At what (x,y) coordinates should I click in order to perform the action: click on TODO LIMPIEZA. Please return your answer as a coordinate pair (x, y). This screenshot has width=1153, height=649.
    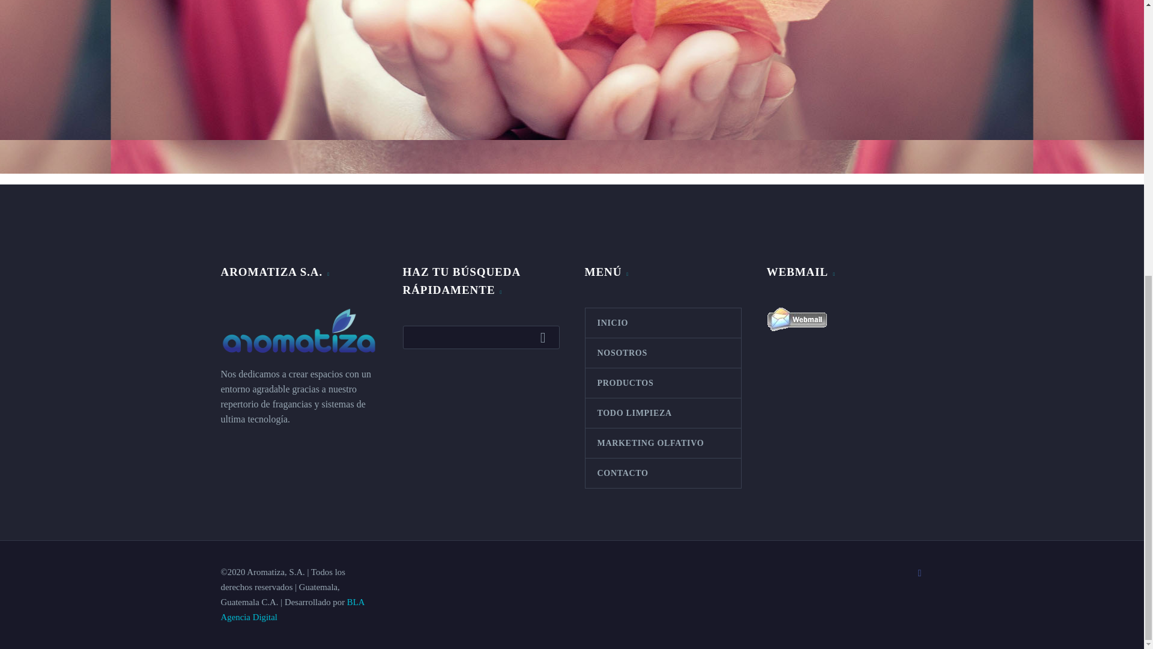
    Looking at the image, I should click on (662, 413).